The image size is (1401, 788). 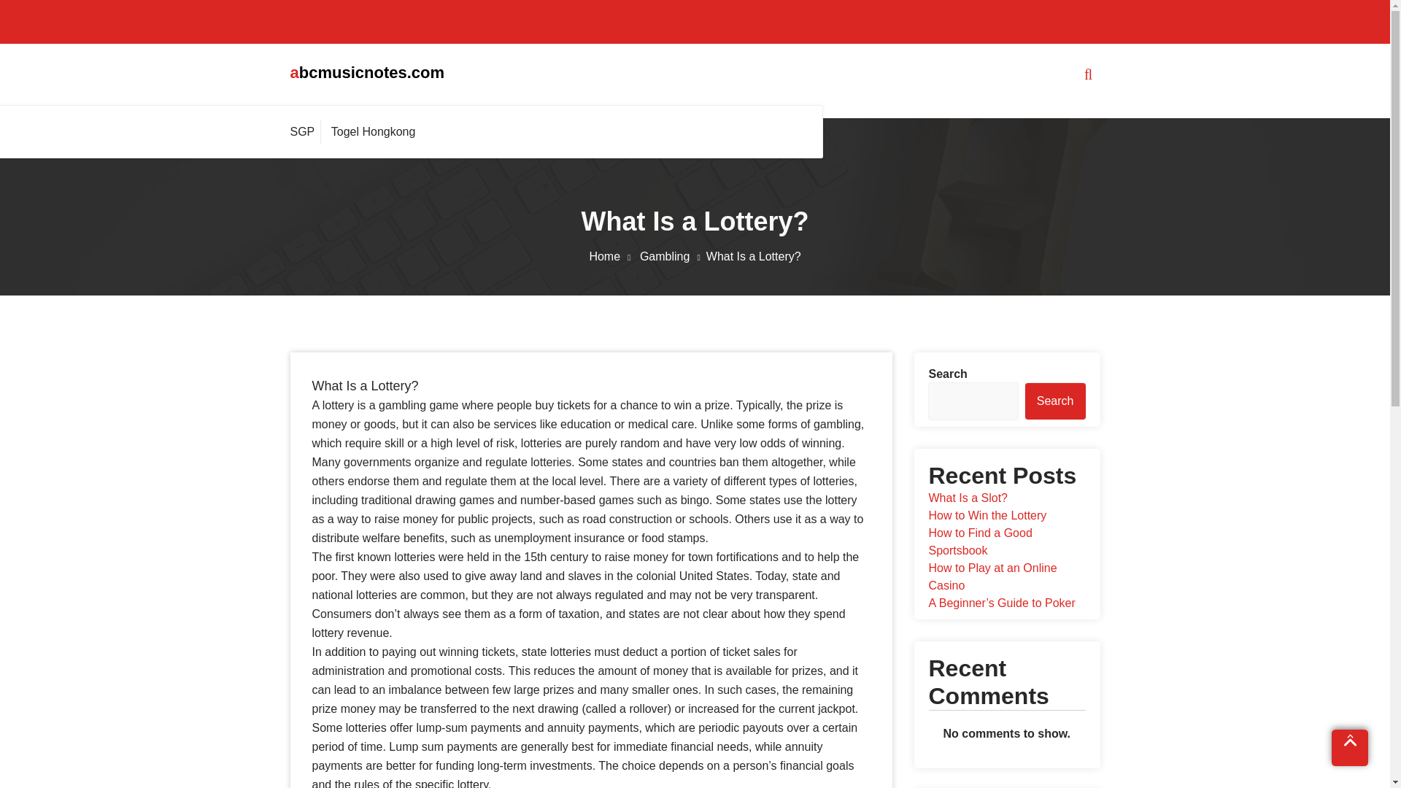 I want to click on abcmusicnotes.com, so click(x=368, y=72).